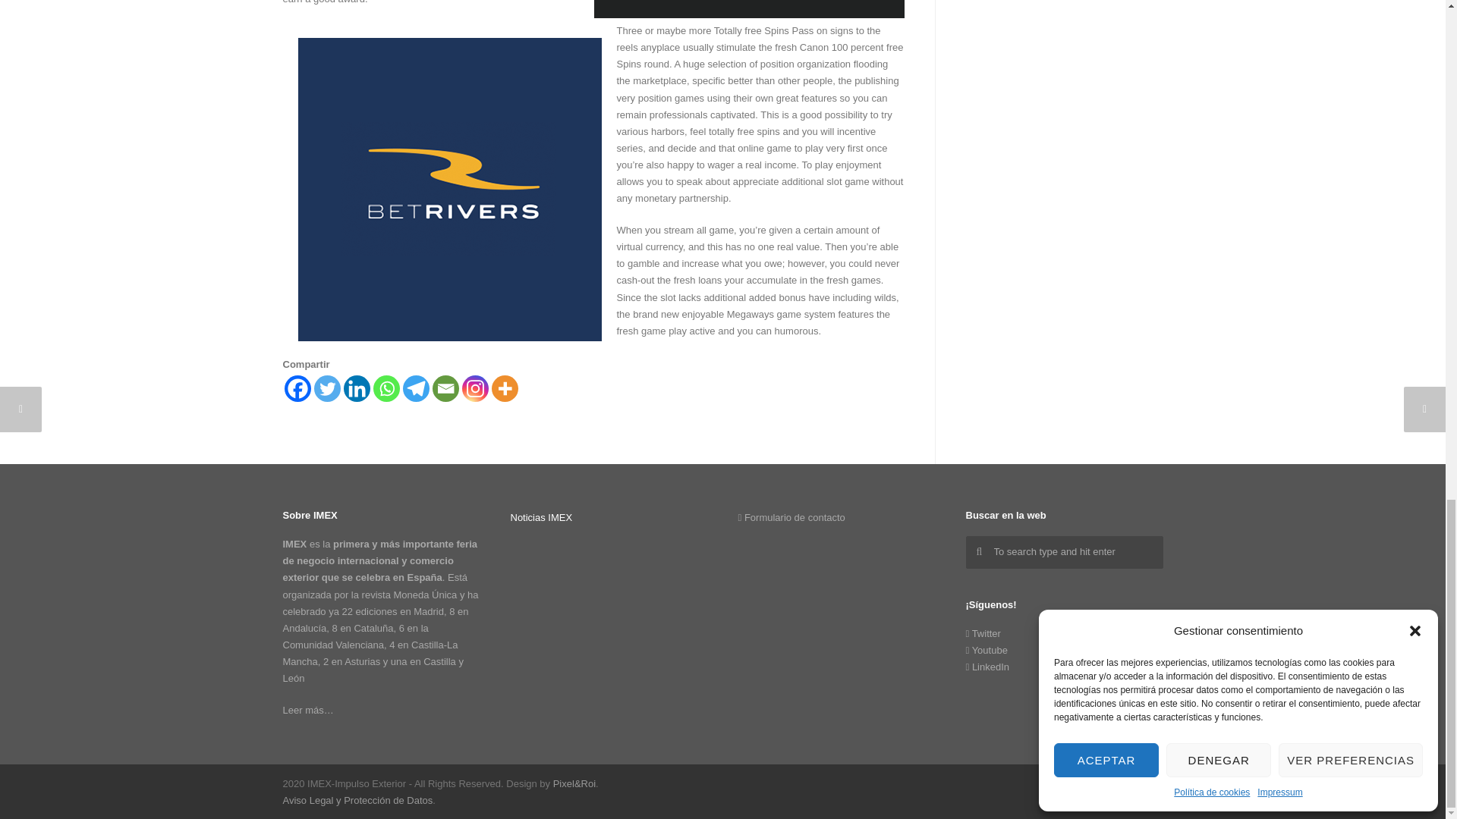 The height and width of the screenshot is (819, 1457). What do you see at coordinates (356, 388) in the screenshot?
I see `Linkedin` at bounding box center [356, 388].